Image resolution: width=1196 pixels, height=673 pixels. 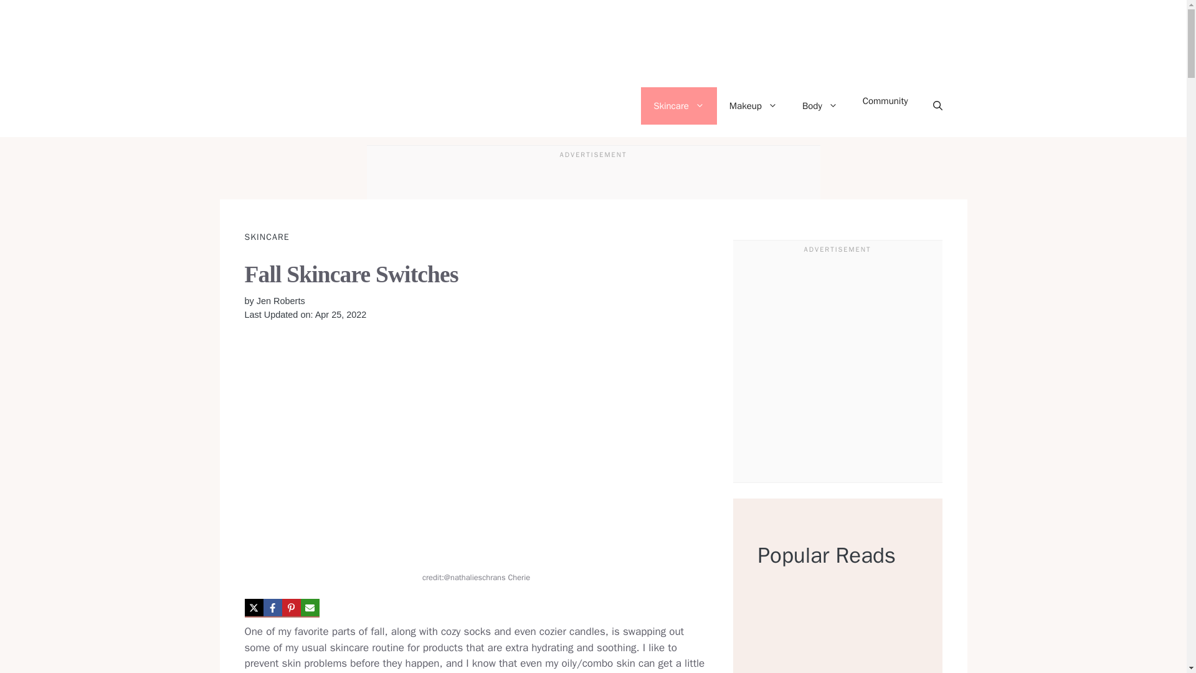 What do you see at coordinates (752, 106) in the screenshot?
I see `Makeup` at bounding box center [752, 106].